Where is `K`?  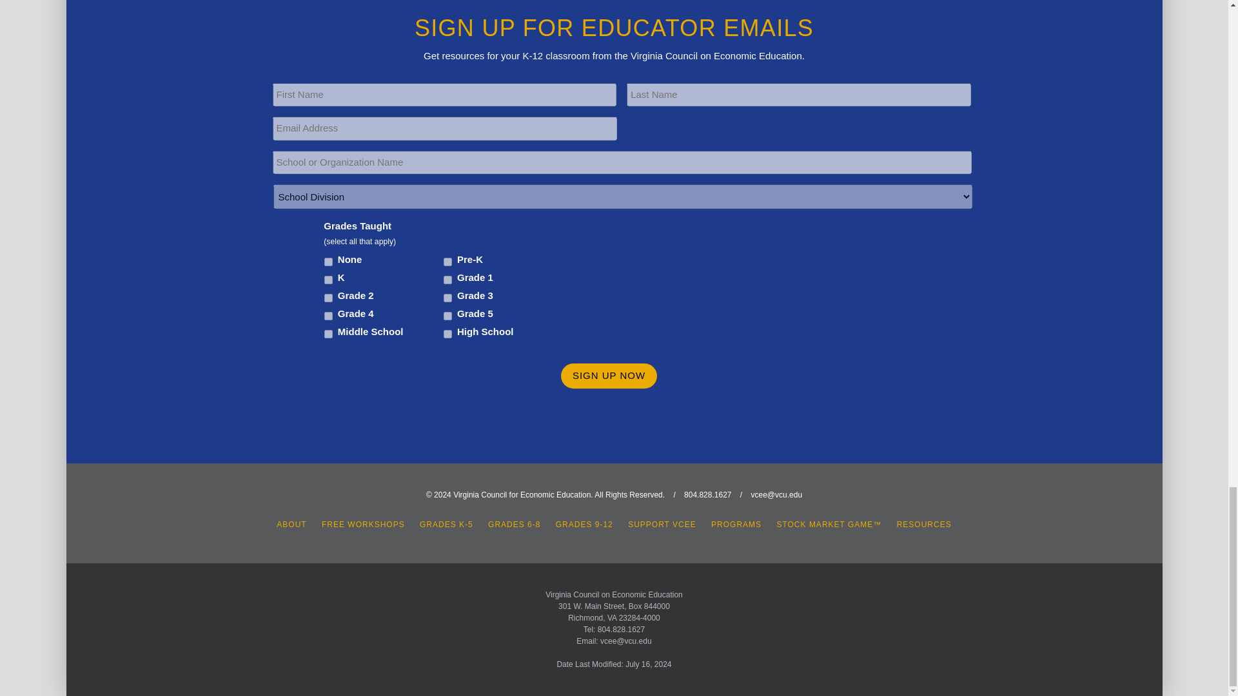
K is located at coordinates (329, 280).